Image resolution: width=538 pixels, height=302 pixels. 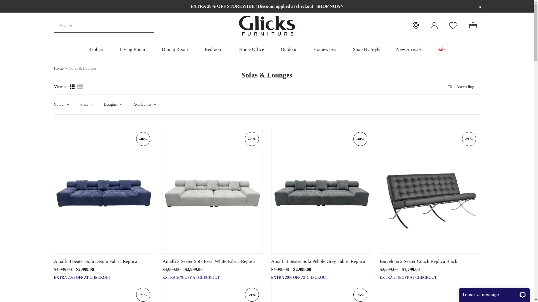 I want to click on Home, so click(x=59, y=68).